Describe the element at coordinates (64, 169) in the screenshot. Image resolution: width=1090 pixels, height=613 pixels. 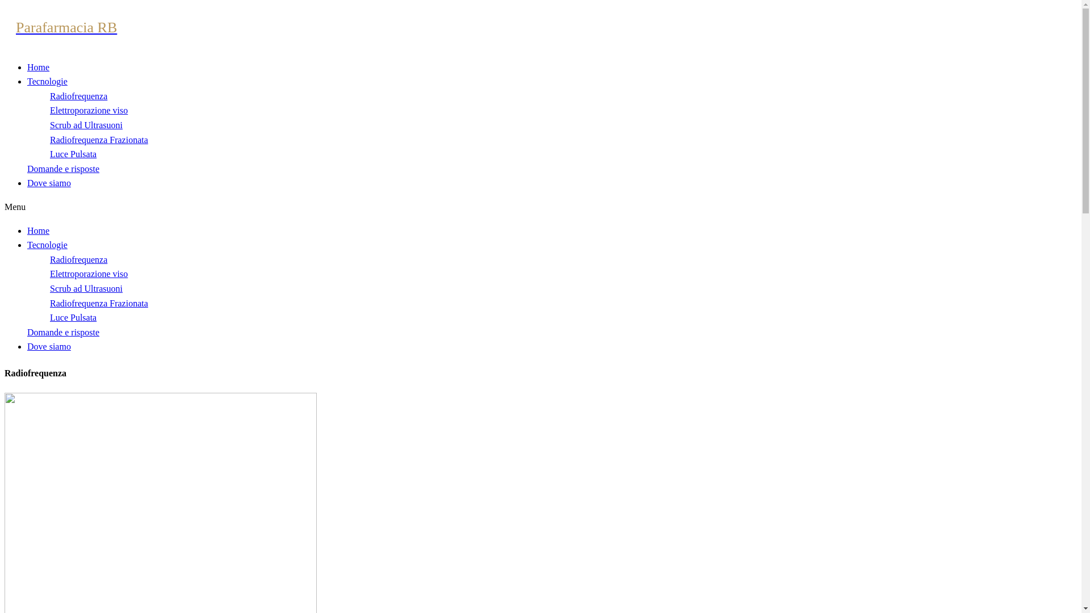
I see `Domande e risposte` at that location.